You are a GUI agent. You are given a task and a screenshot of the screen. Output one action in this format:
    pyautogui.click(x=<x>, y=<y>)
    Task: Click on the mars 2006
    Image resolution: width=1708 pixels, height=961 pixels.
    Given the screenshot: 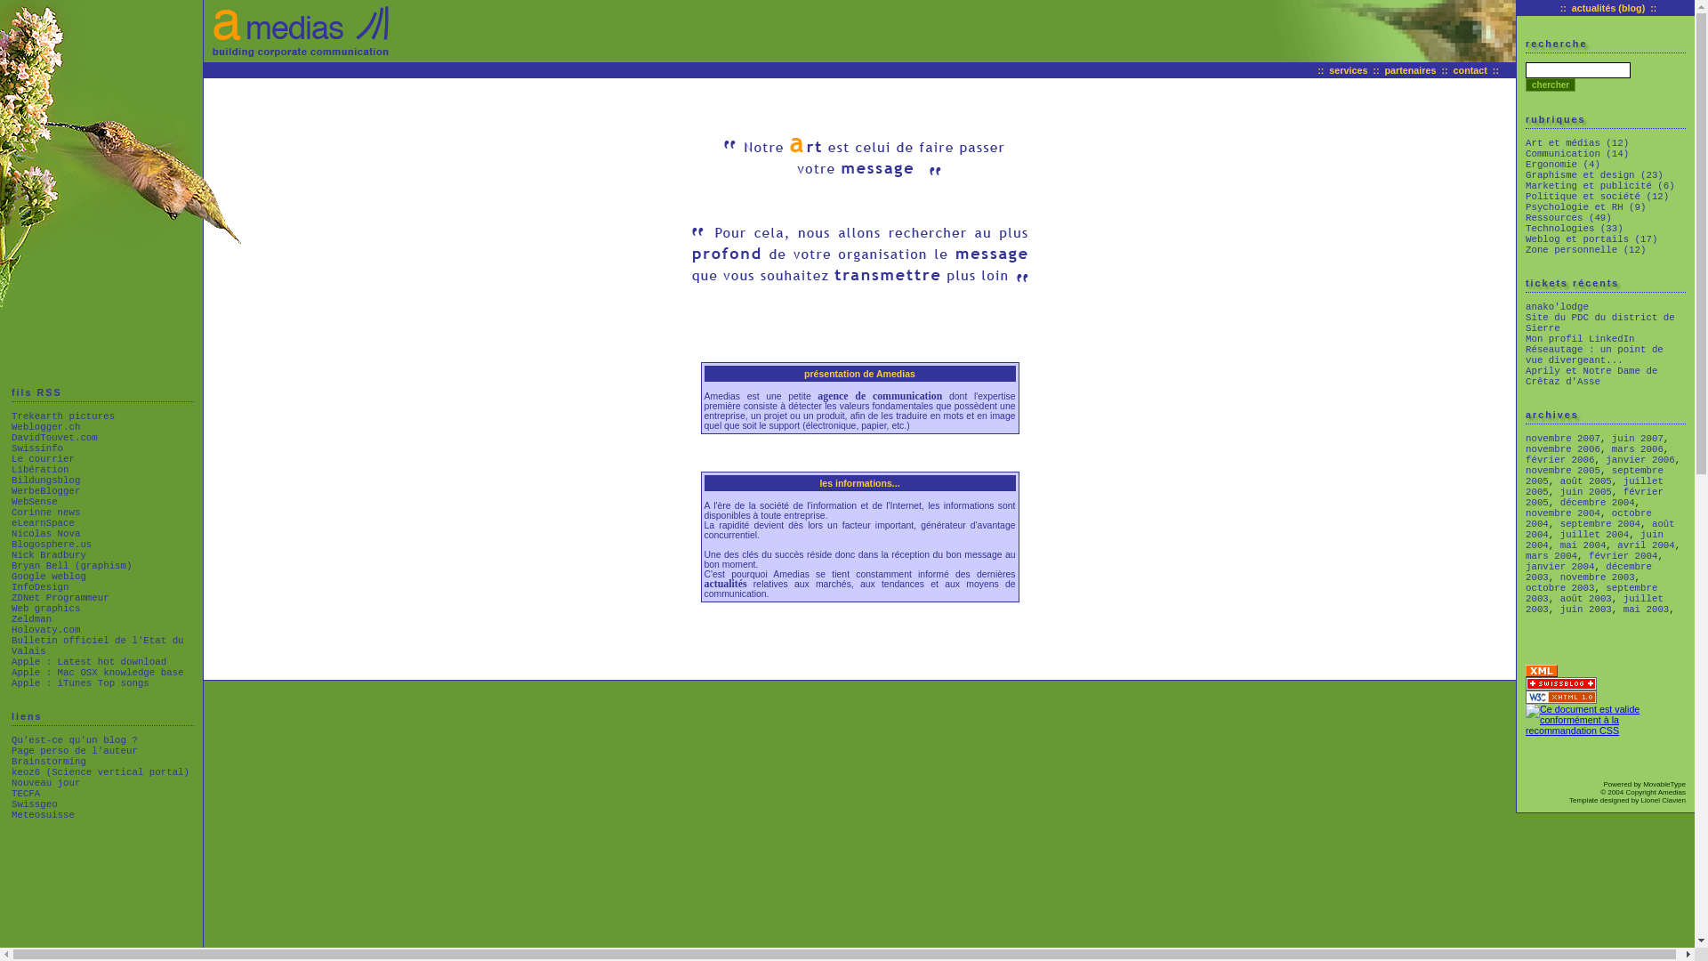 What is the action you would take?
    pyautogui.click(x=1638, y=449)
    